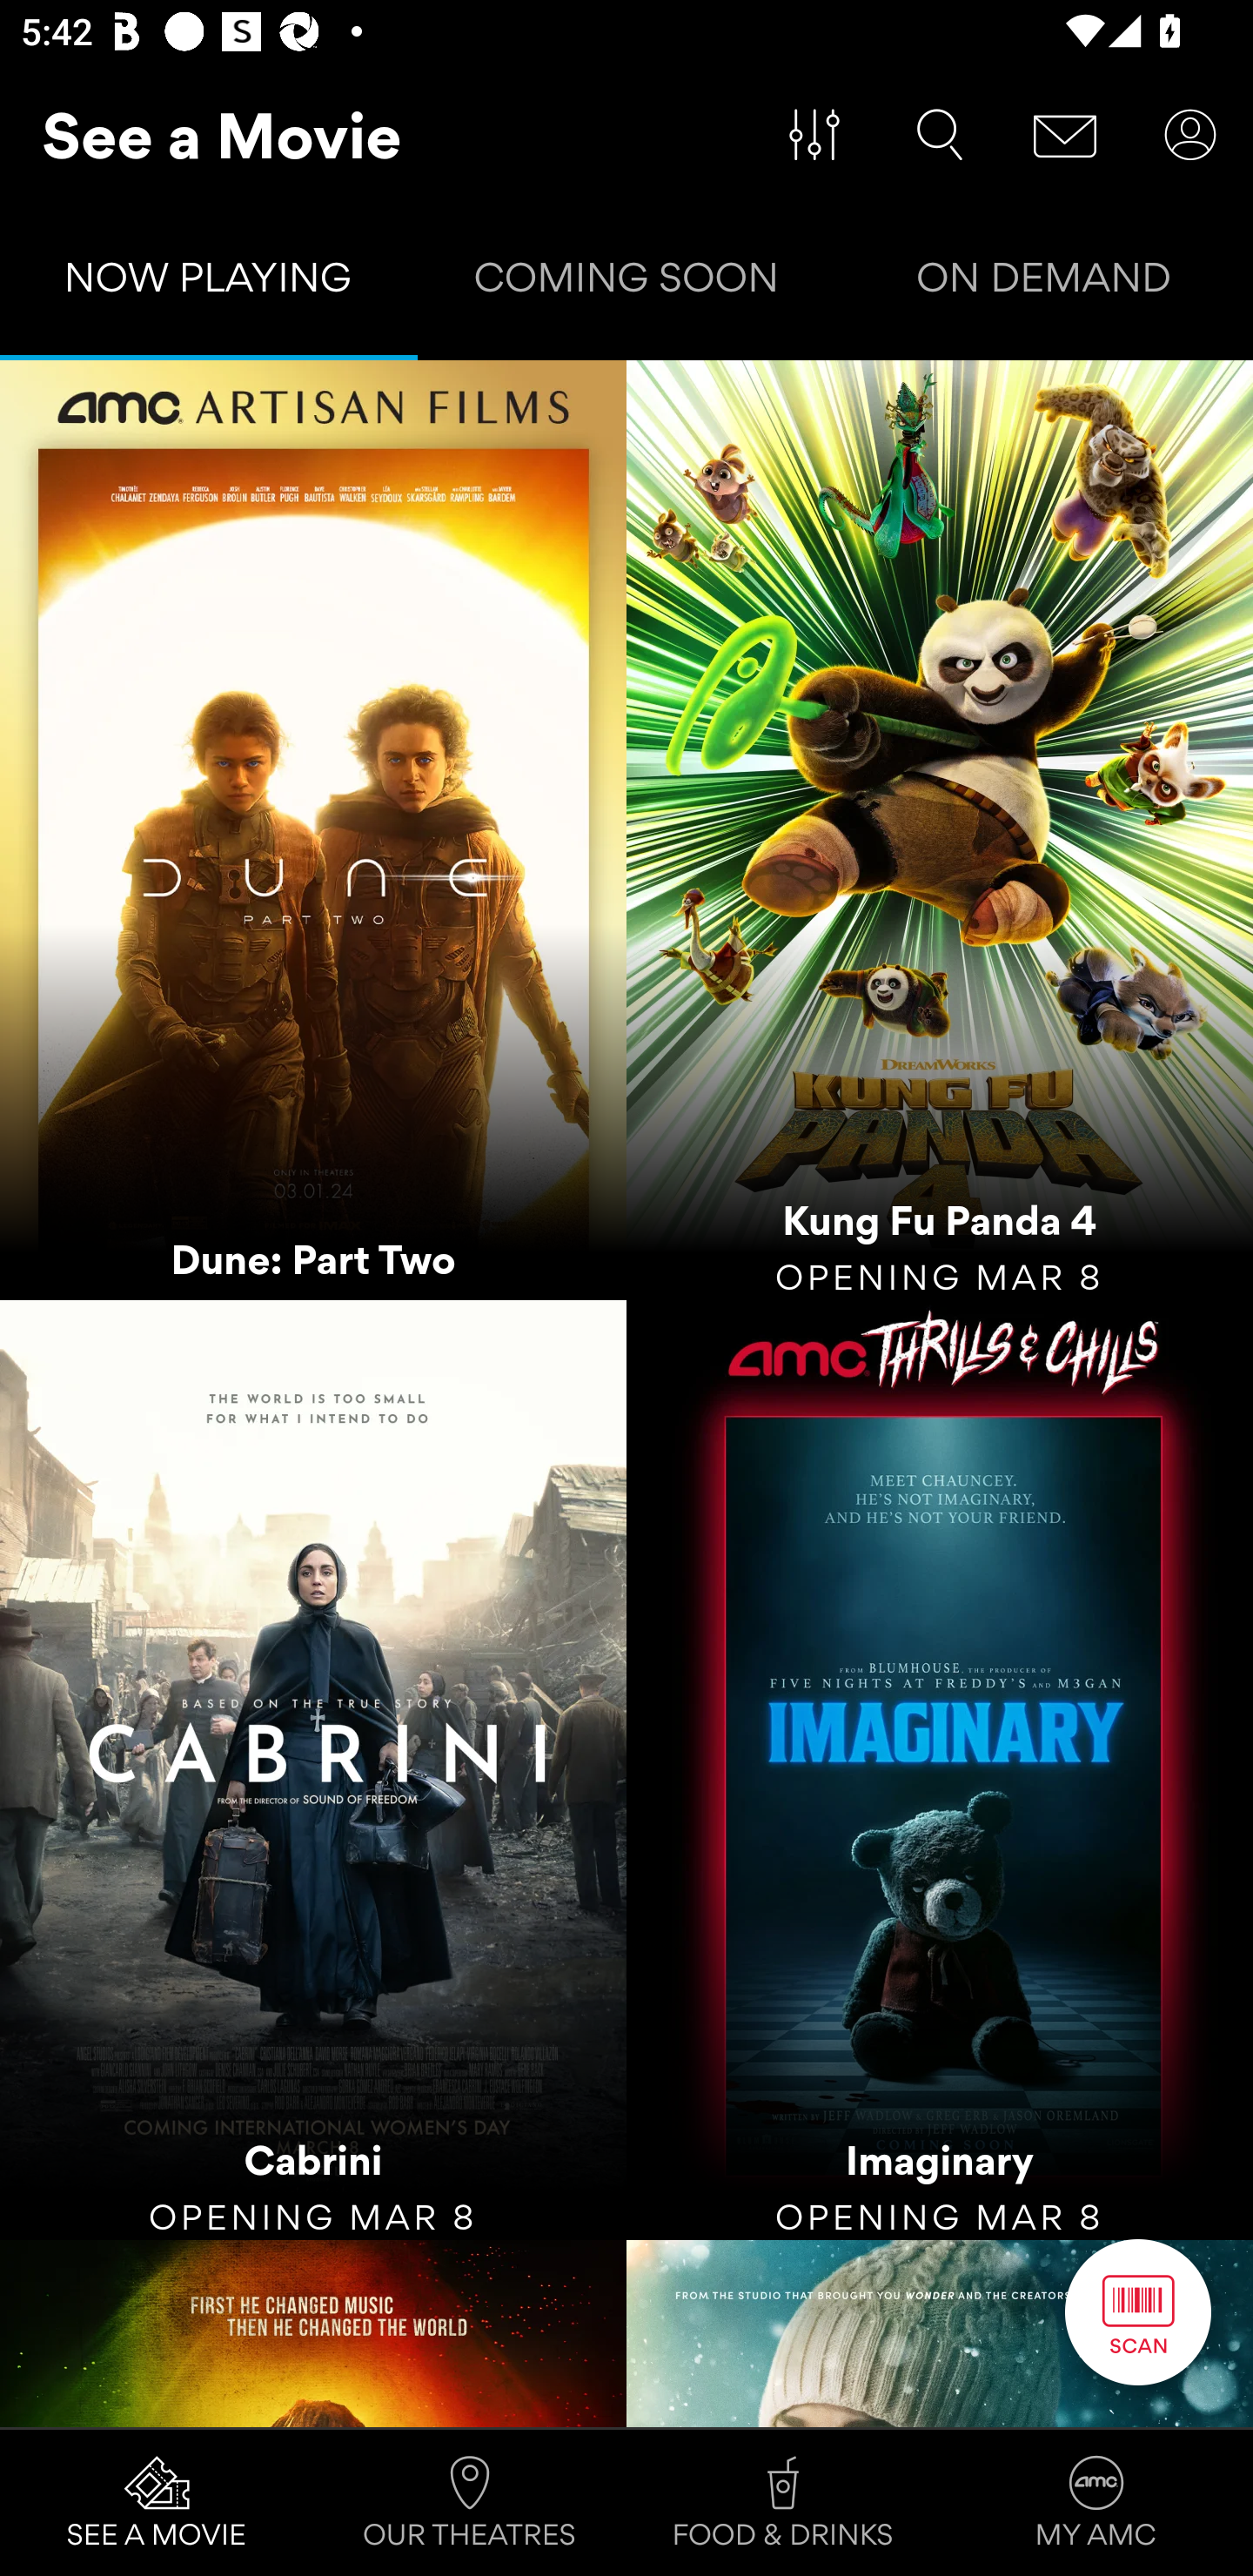  What do you see at coordinates (209, 284) in the screenshot?
I see `NOW PLAYING
Tab 1 of 3` at bounding box center [209, 284].